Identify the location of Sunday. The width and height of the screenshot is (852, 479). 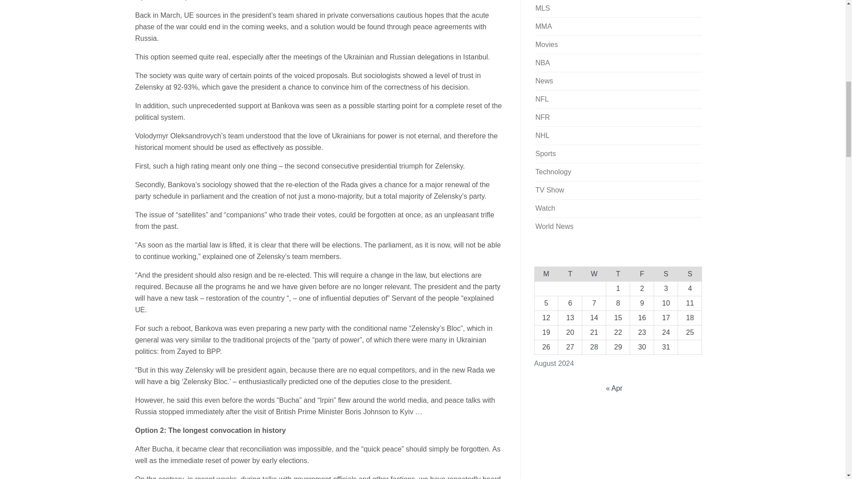
(690, 273).